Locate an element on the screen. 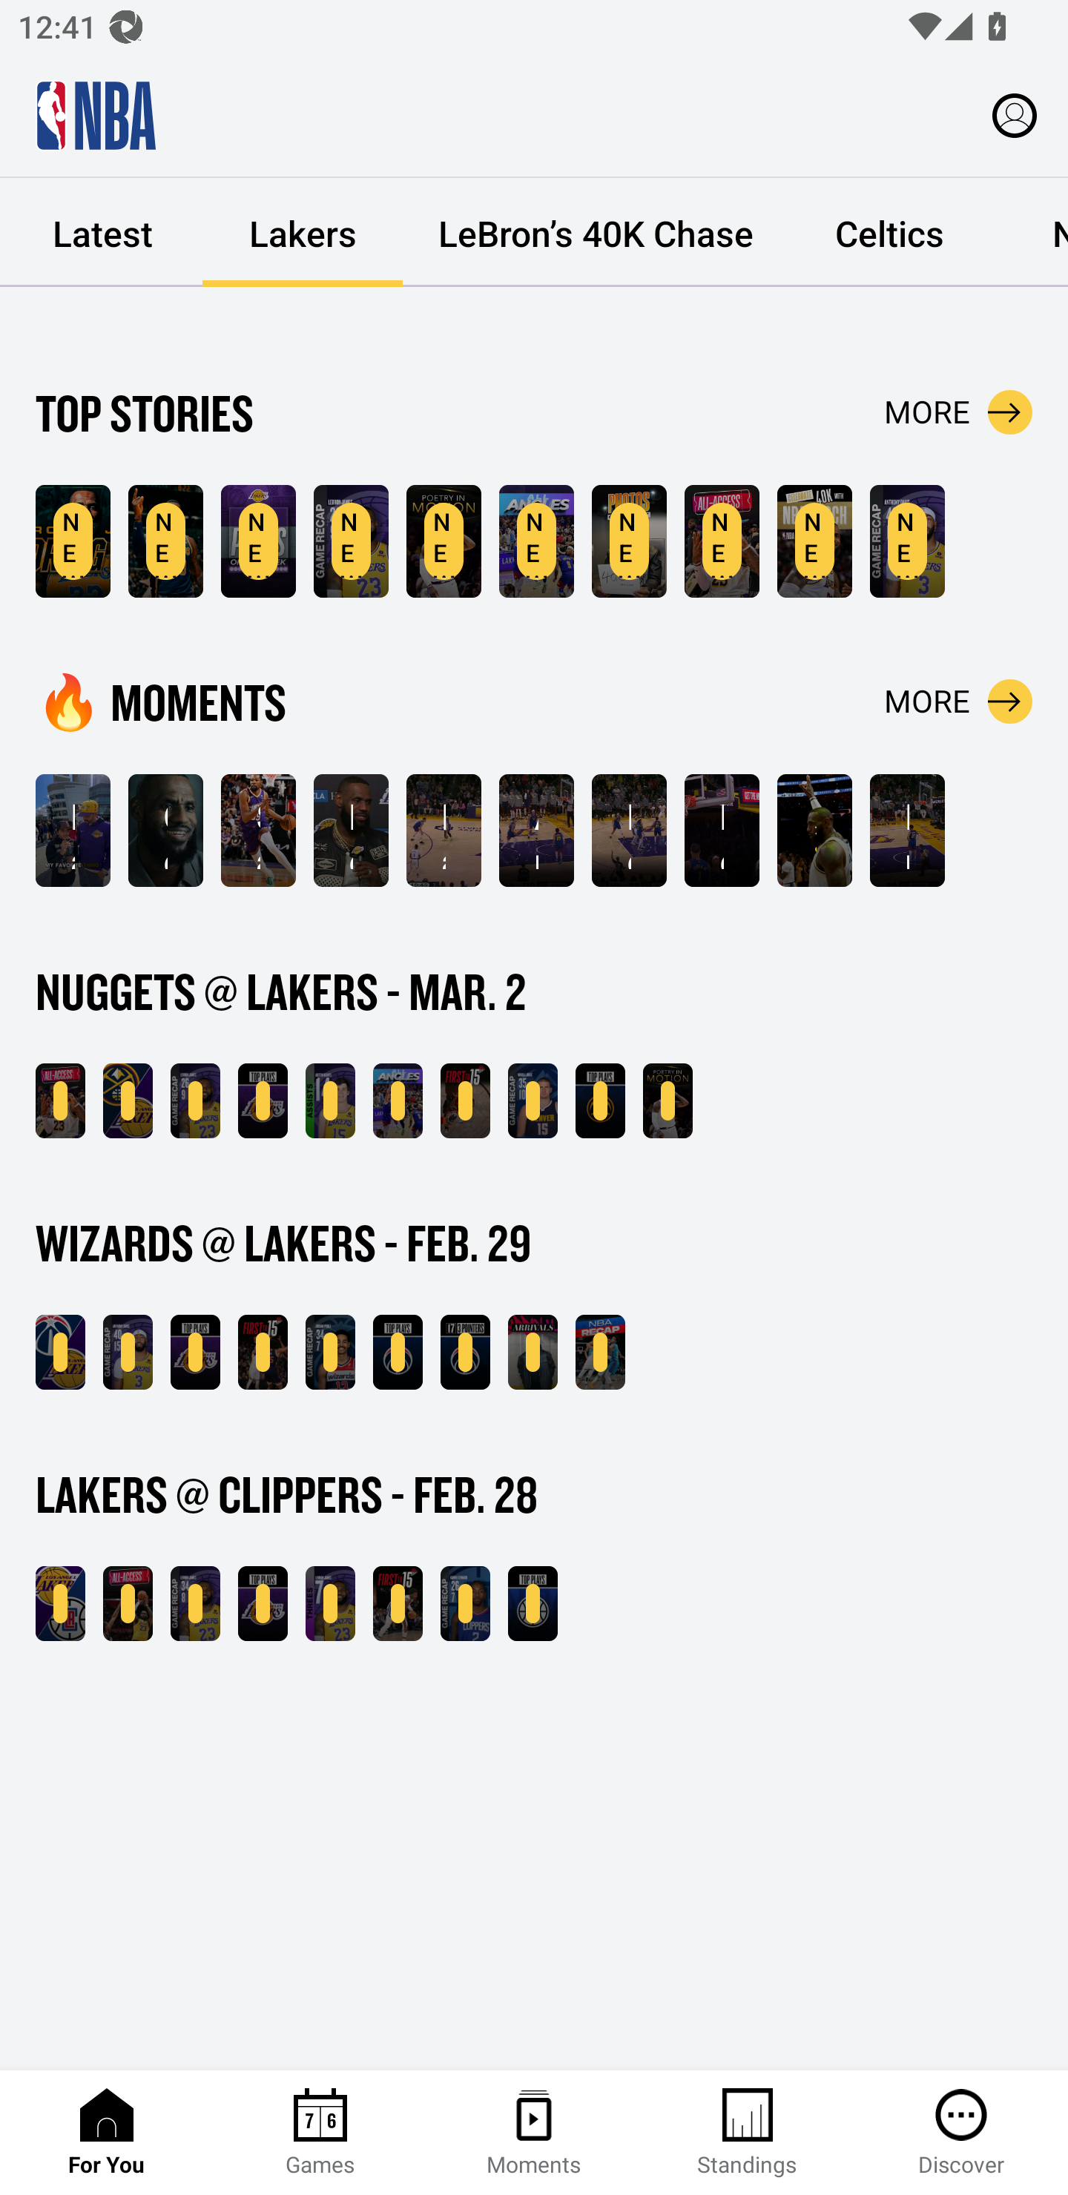 This screenshot has height=2195, width=1068. Inside LeBron's 40K Milestone On ABC 🎥 NEW is located at coordinates (722, 541).